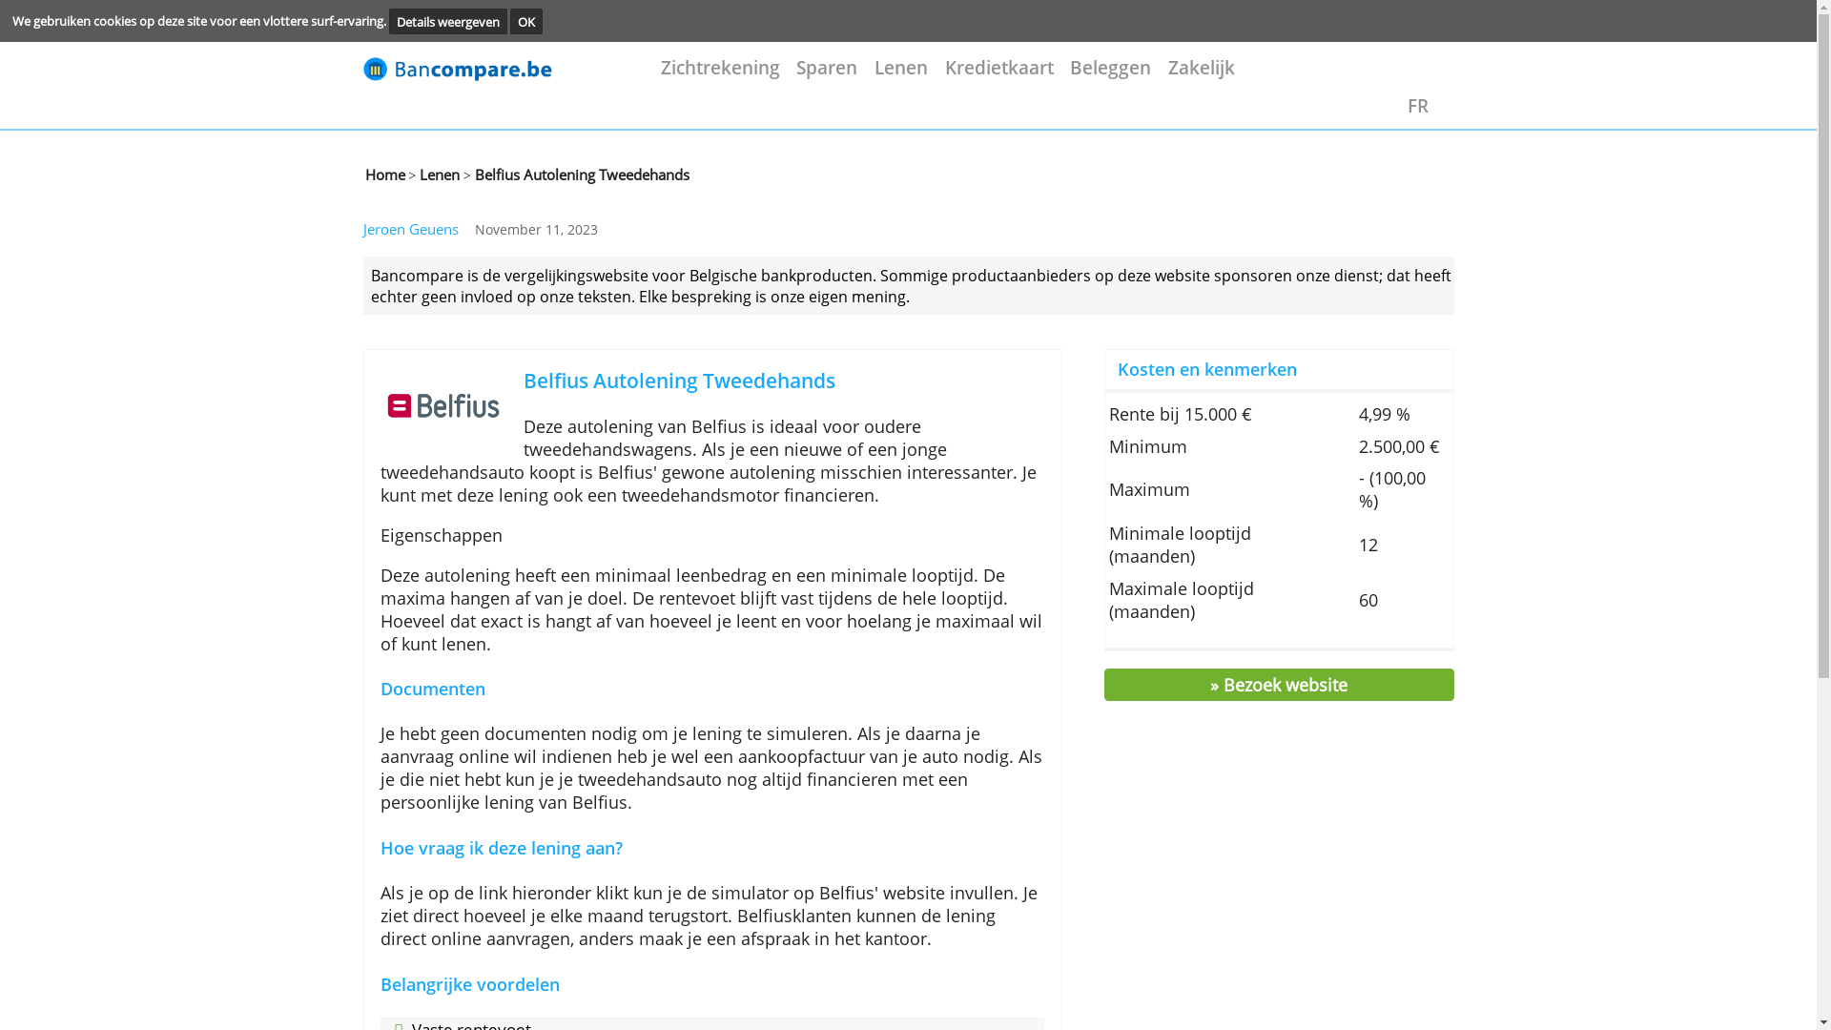 The width and height of the screenshot is (1831, 1030). I want to click on Zakelijk, so click(1366, 76).